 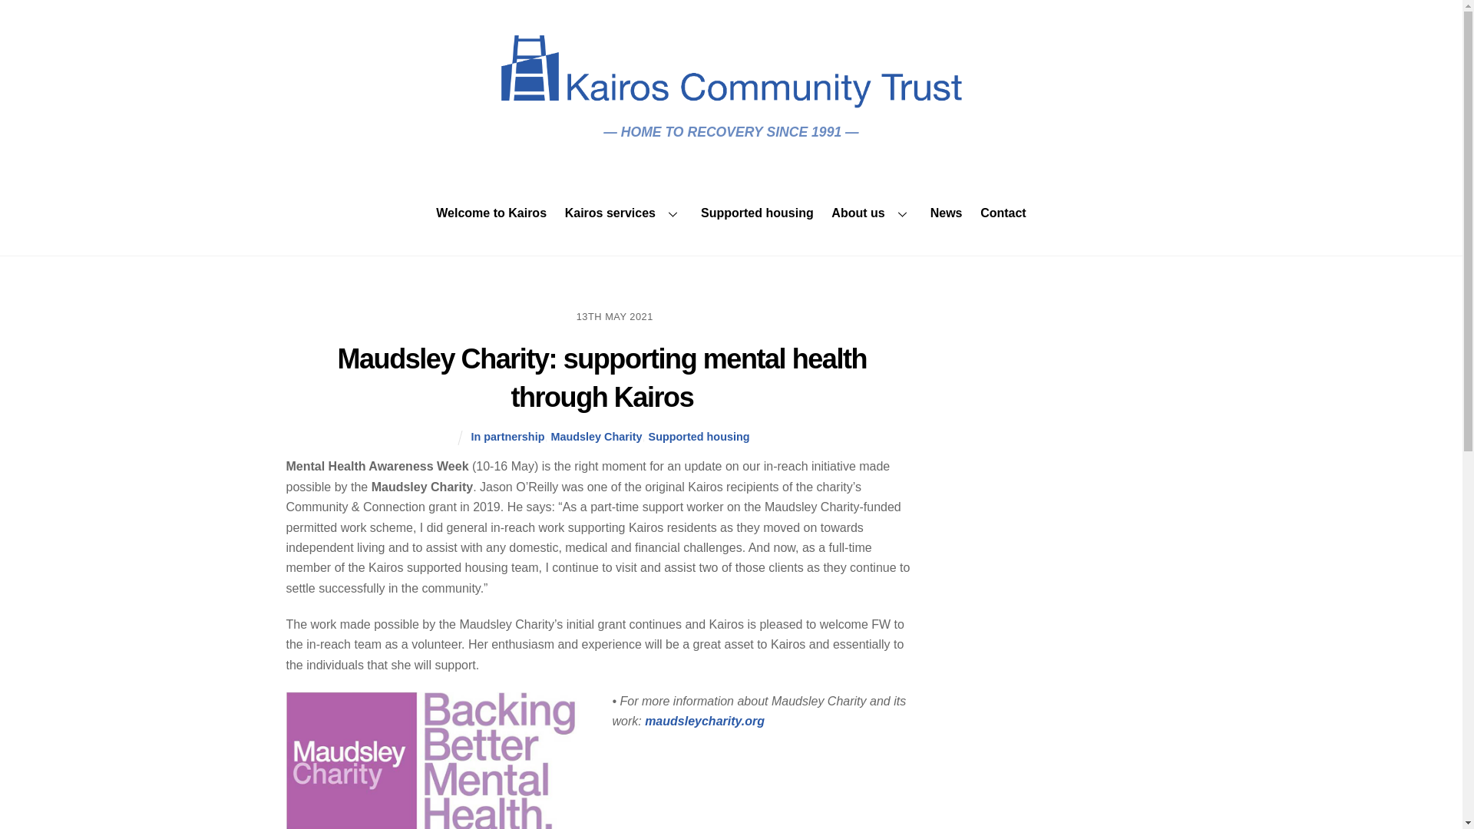 What do you see at coordinates (1003, 213) in the screenshot?
I see `Contact` at bounding box center [1003, 213].